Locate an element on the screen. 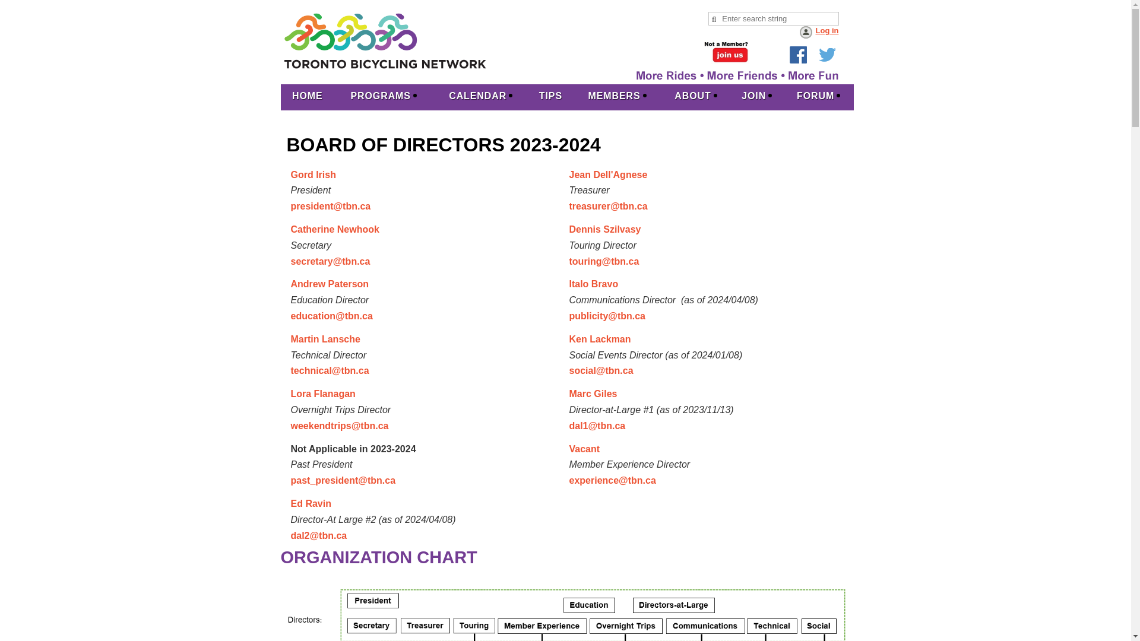 The width and height of the screenshot is (1140, 641). Home is located at coordinates (307, 97).